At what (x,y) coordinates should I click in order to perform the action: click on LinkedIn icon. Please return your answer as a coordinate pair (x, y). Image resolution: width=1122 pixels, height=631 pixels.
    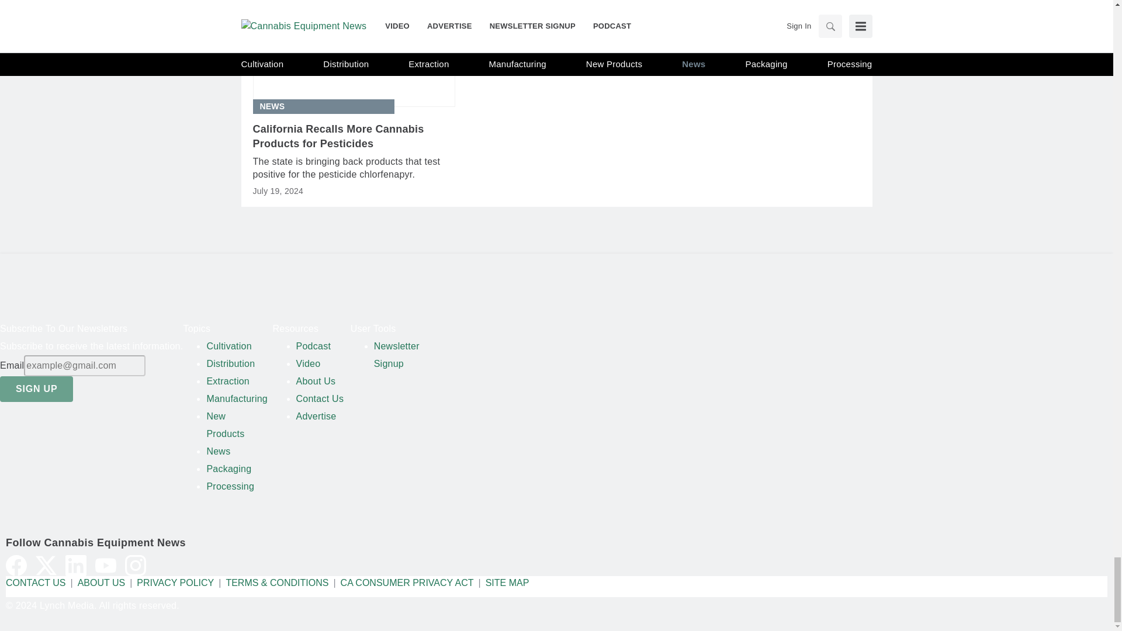
    Looking at the image, I should click on (75, 566).